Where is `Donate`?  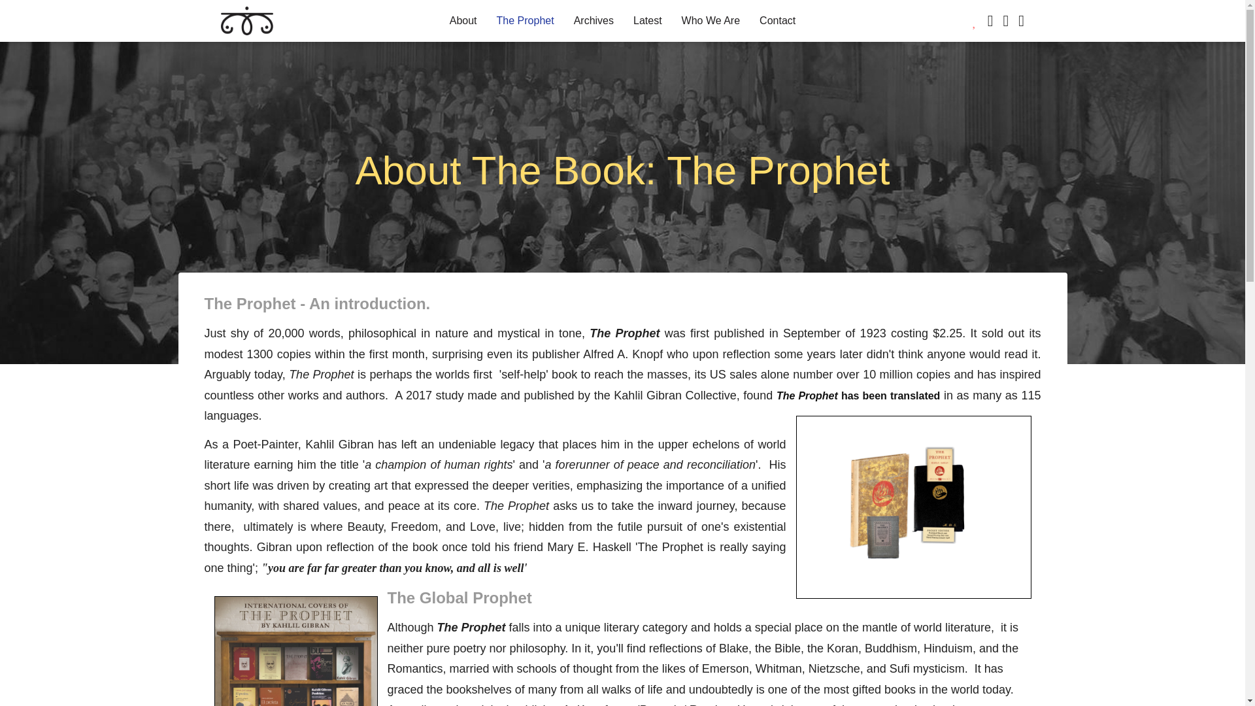 Donate is located at coordinates (975, 22).